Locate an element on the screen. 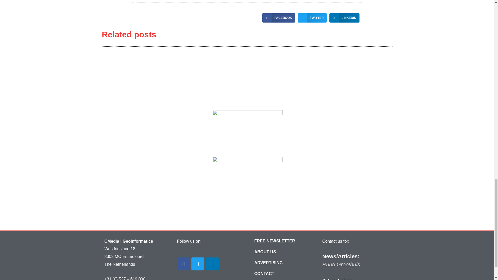  ADVERTISING is located at coordinates (268, 263).